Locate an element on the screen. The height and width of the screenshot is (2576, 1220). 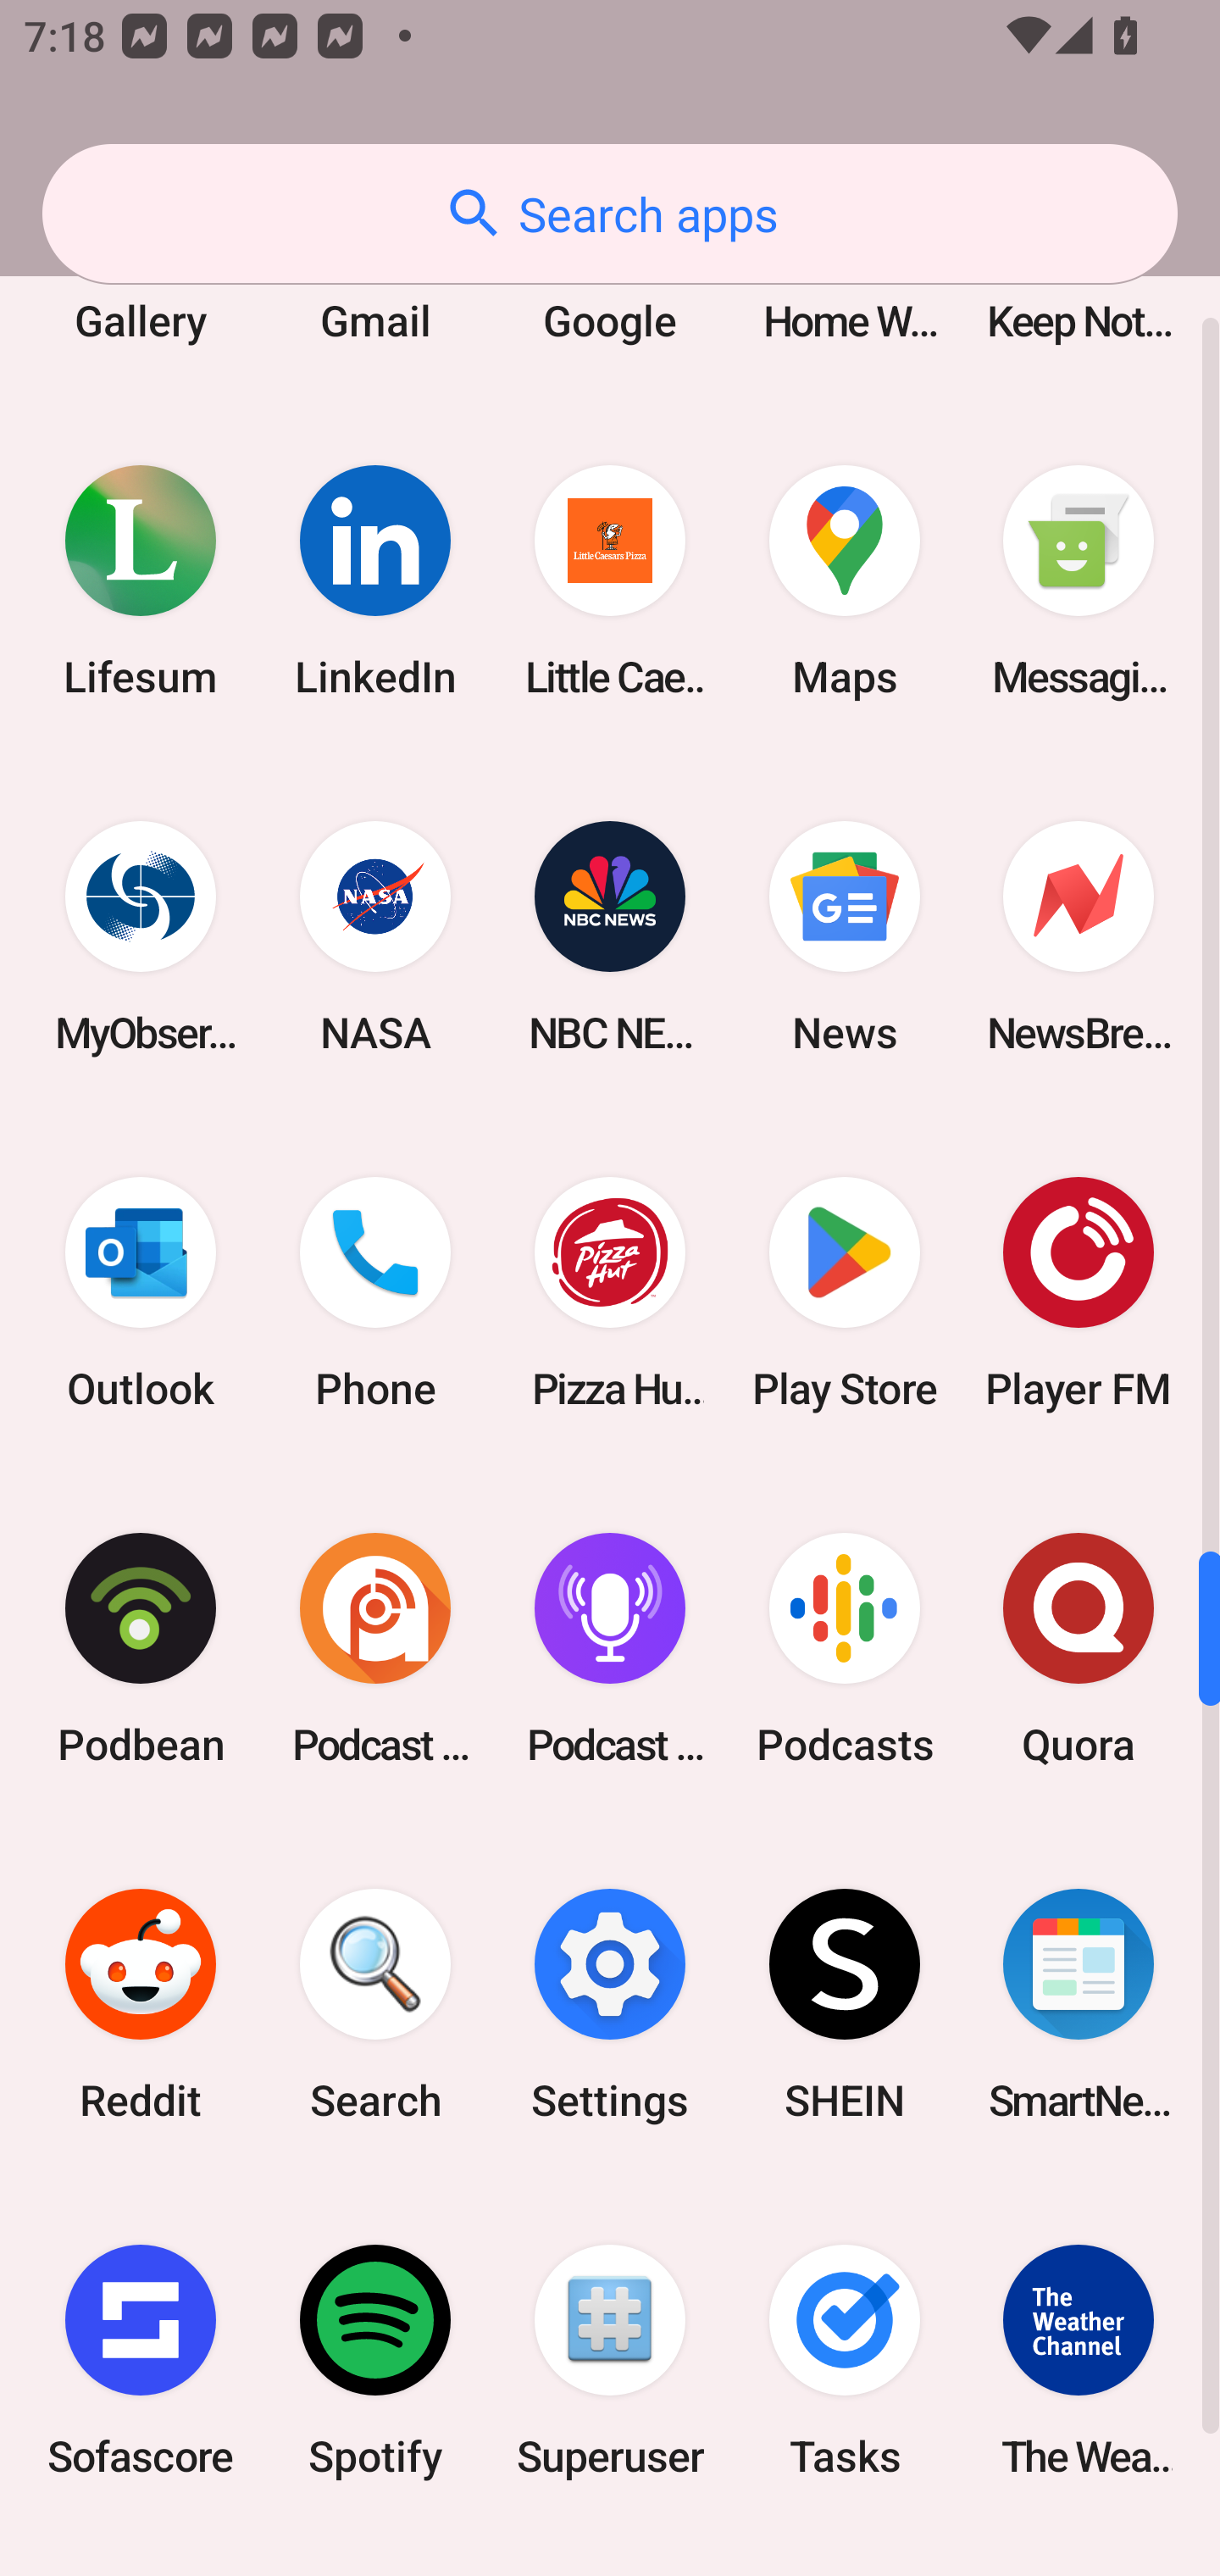
Sofascore is located at coordinates (141, 2361).